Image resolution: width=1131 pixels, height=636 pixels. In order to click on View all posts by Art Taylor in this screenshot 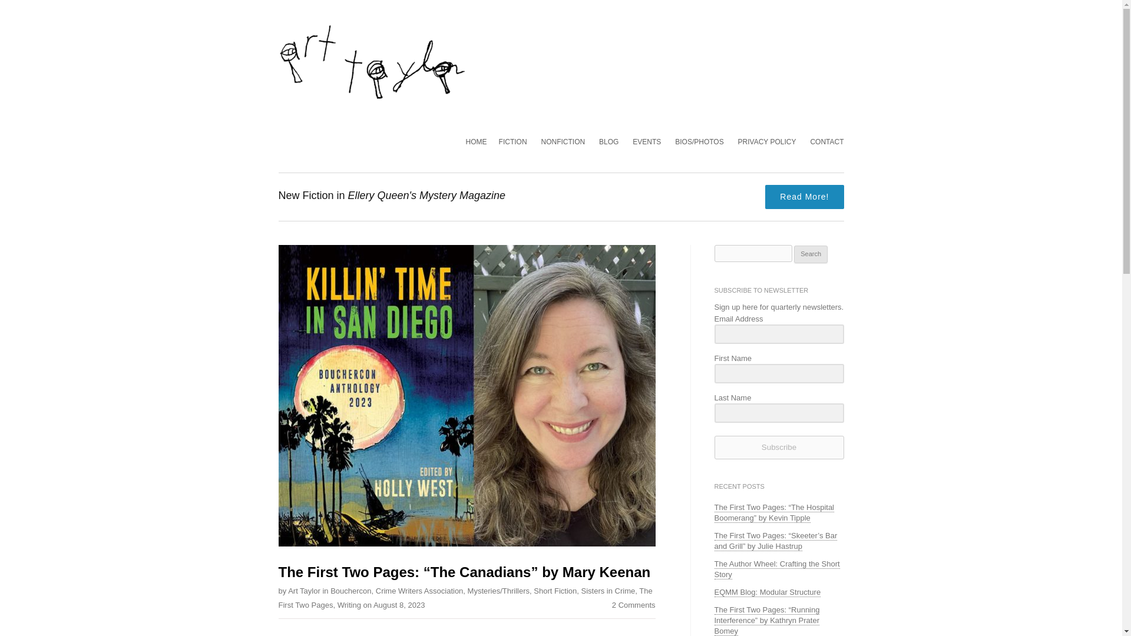, I will do `click(304, 590)`.